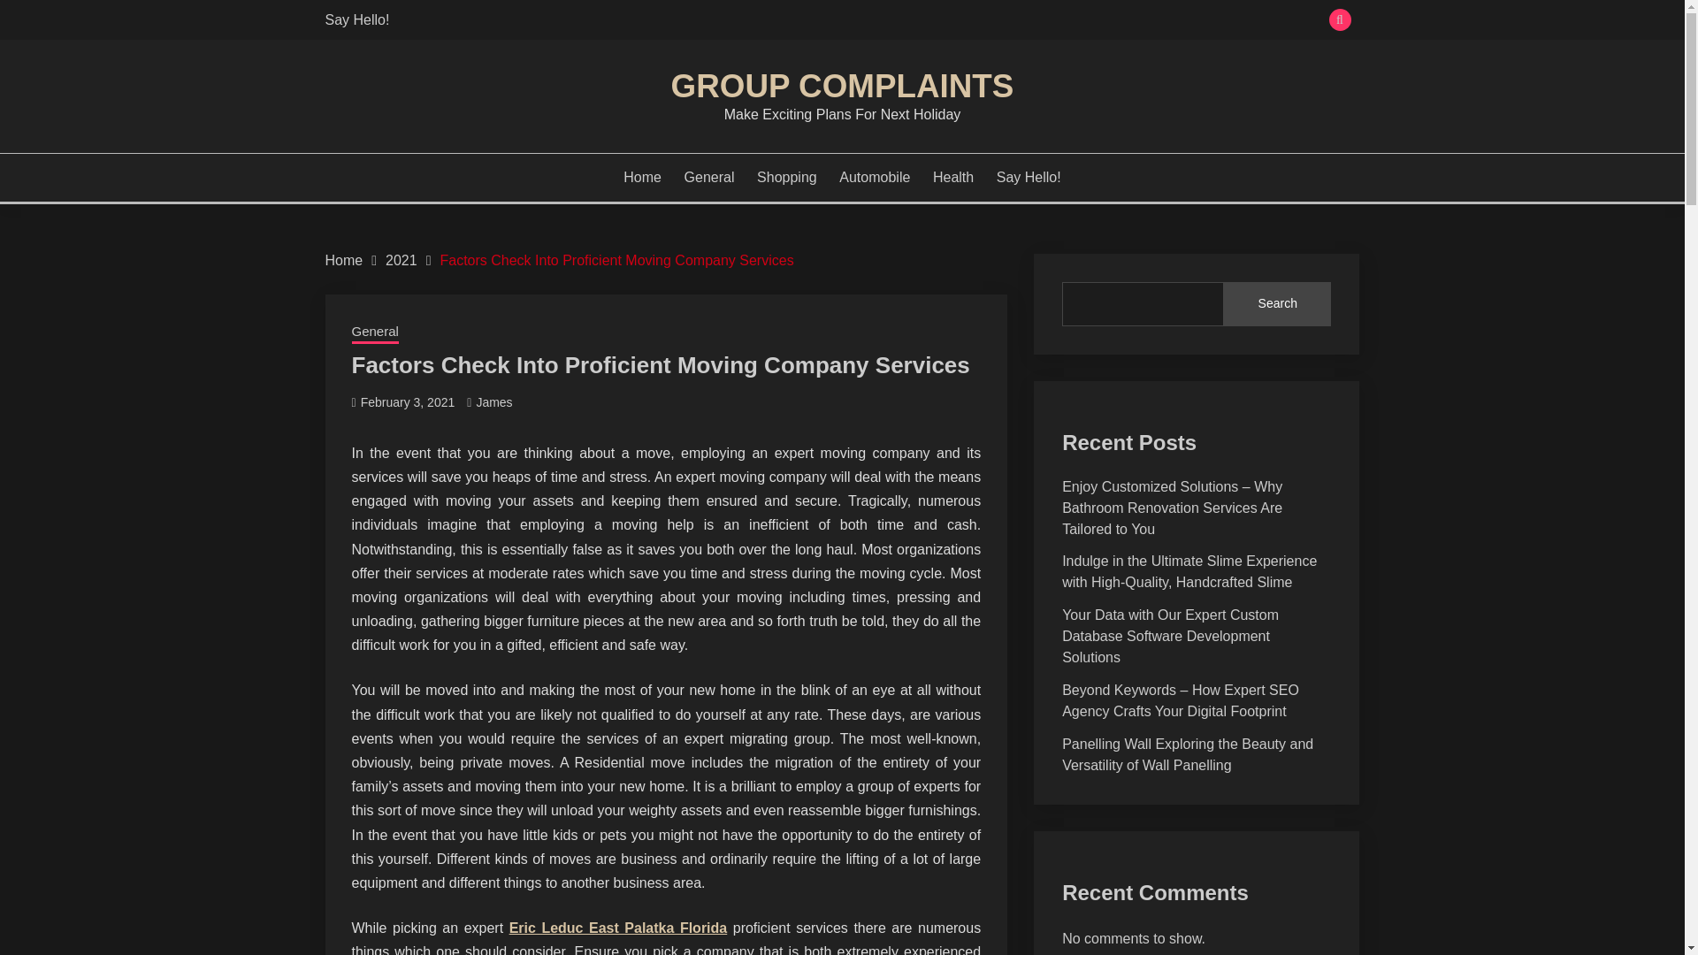 Image resolution: width=1698 pixels, height=955 pixels. What do you see at coordinates (375, 332) in the screenshot?
I see `General` at bounding box center [375, 332].